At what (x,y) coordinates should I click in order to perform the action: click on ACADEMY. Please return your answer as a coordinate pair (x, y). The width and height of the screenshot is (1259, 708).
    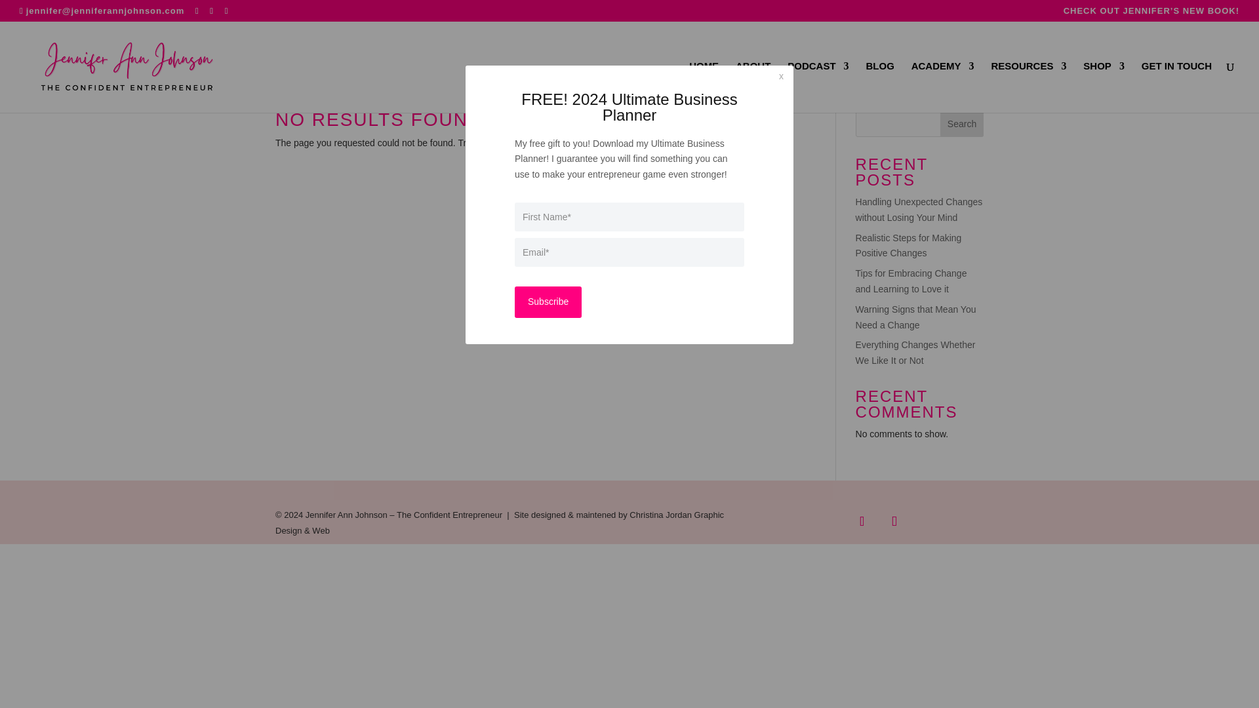
    Looking at the image, I should click on (943, 87).